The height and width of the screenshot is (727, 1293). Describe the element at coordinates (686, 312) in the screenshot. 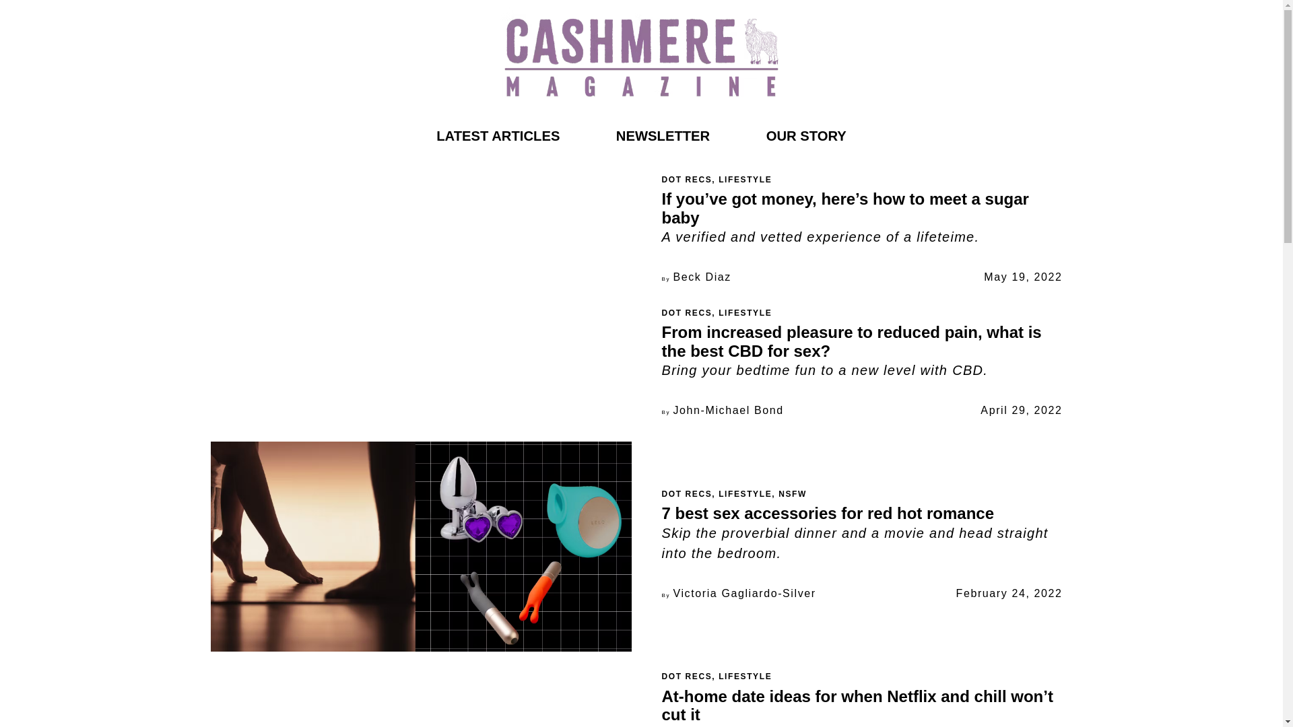

I see `DOT RECS` at that location.